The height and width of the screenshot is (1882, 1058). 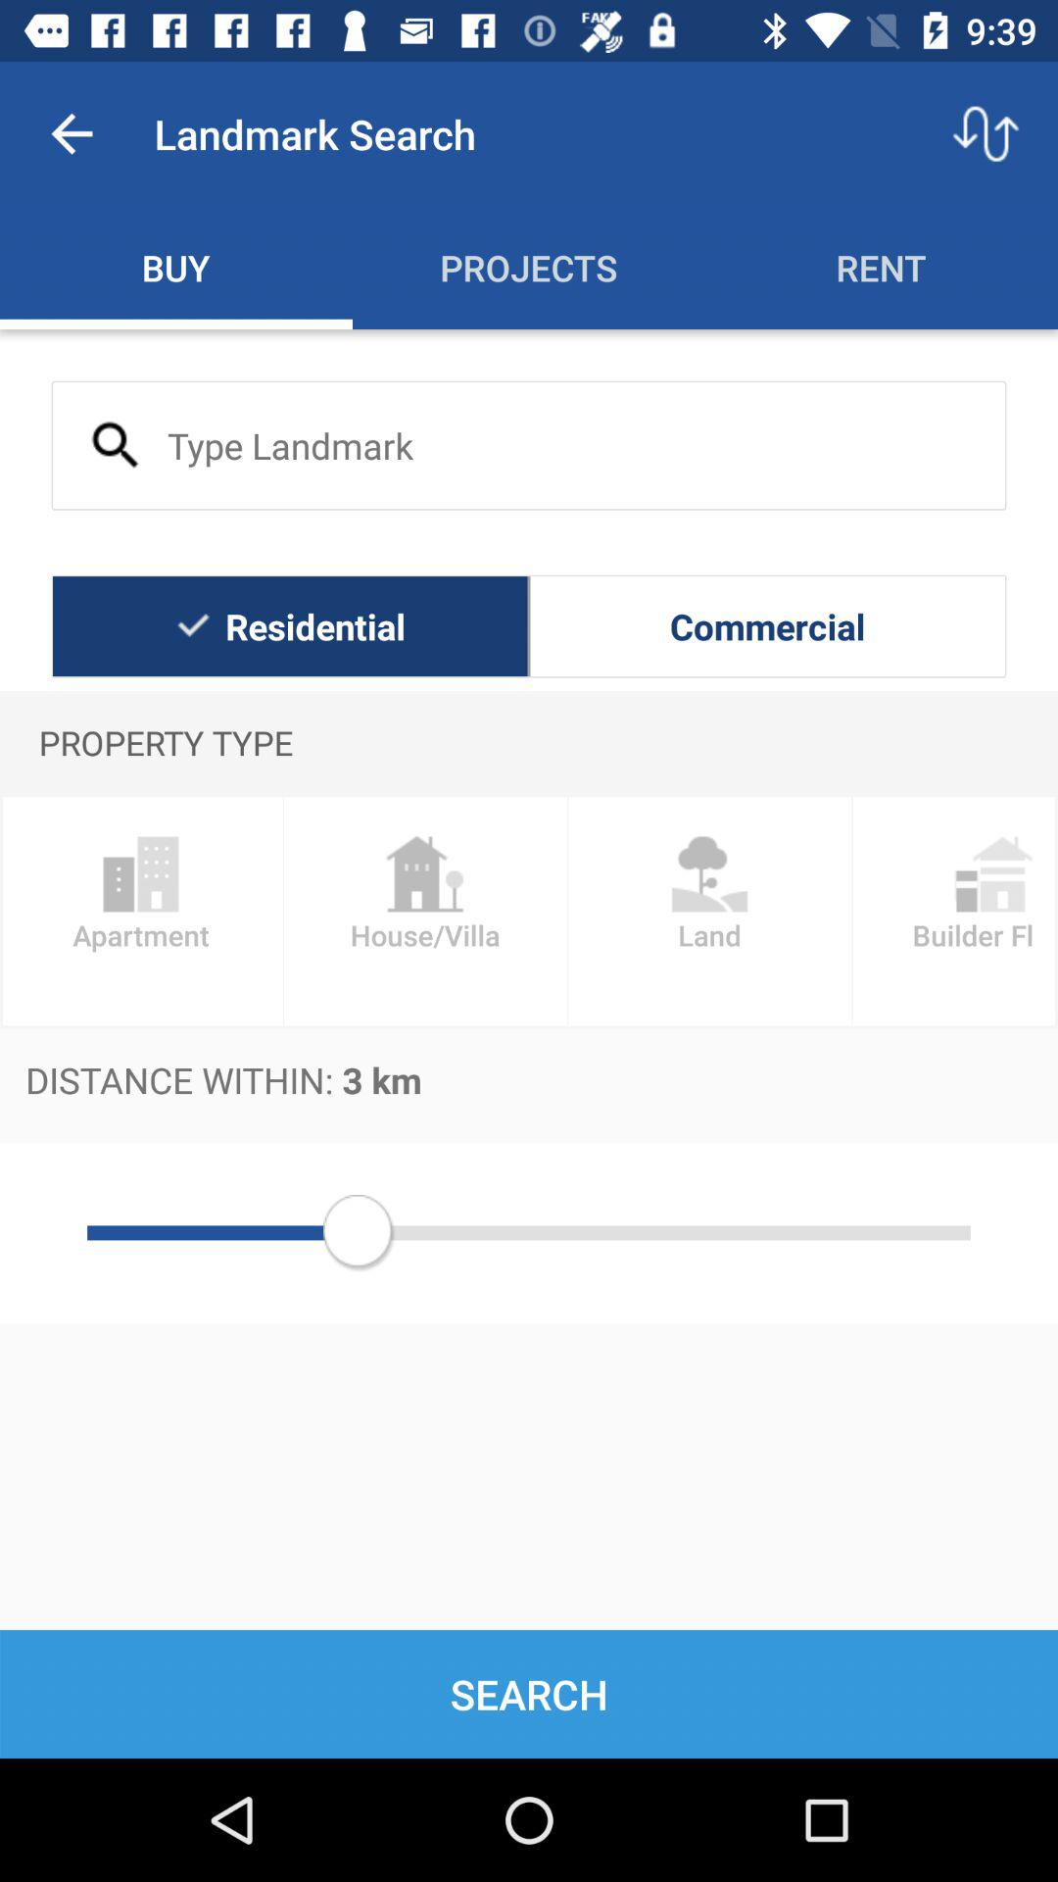 What do you see at coordinates (529, 445) in the screenshot?
I see `landmark input box` at bounding box center [529, 445].